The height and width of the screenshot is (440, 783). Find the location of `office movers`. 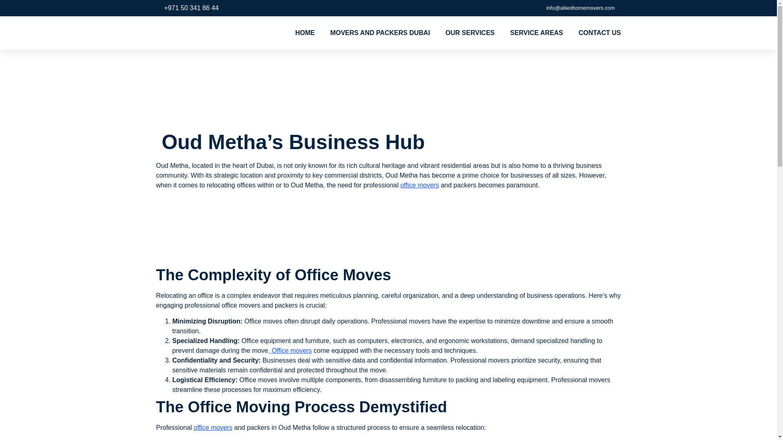

office movers is located at coordinates (213, 428).